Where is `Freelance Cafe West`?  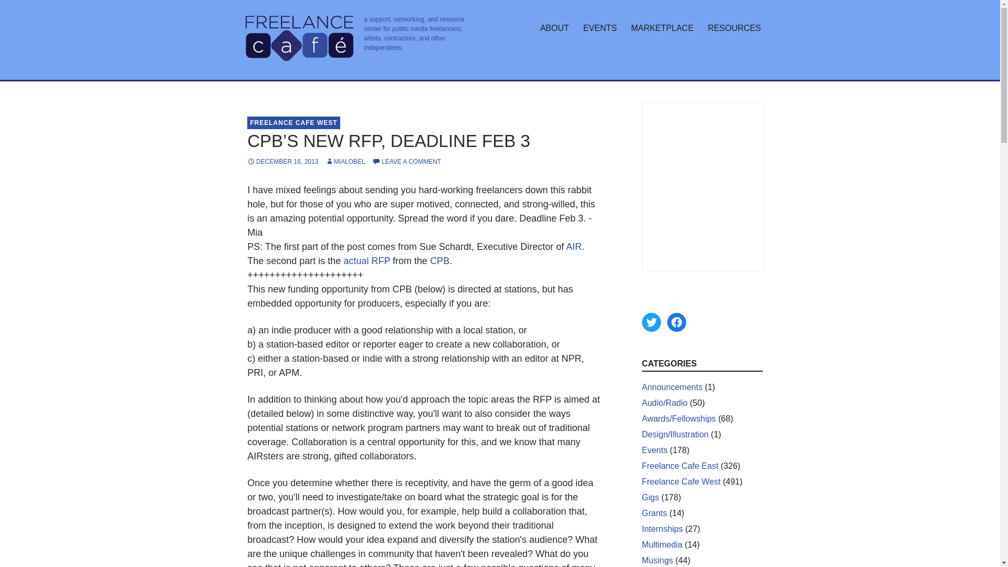 Freelance Cafe West is located at coordinates (680, 481).